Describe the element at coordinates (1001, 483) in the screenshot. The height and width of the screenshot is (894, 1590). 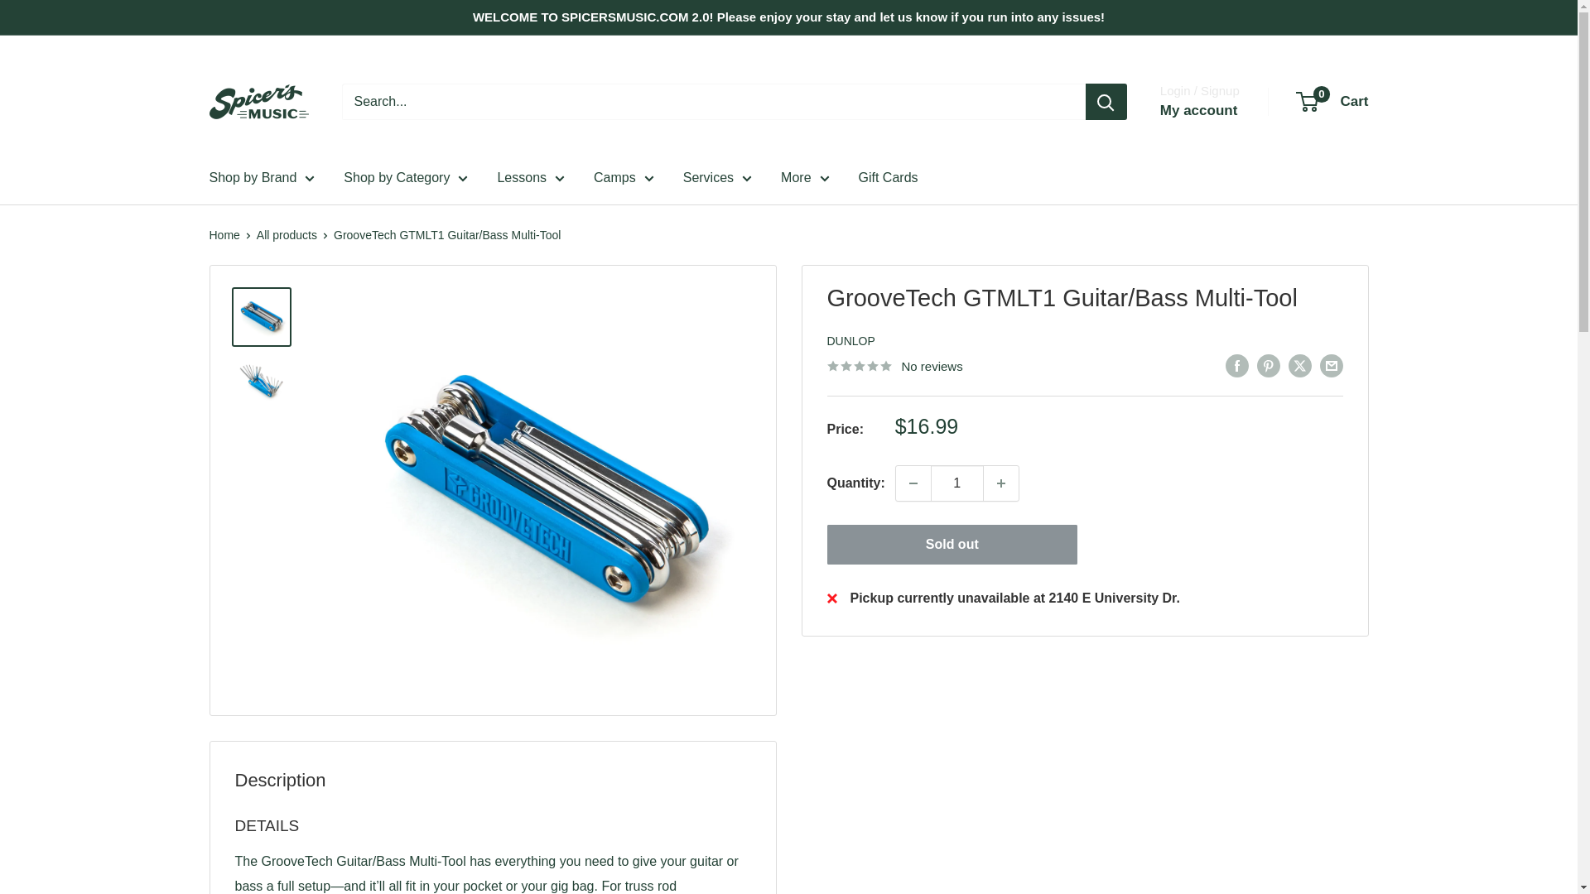
I see `Increase quantity by 1` at that location.